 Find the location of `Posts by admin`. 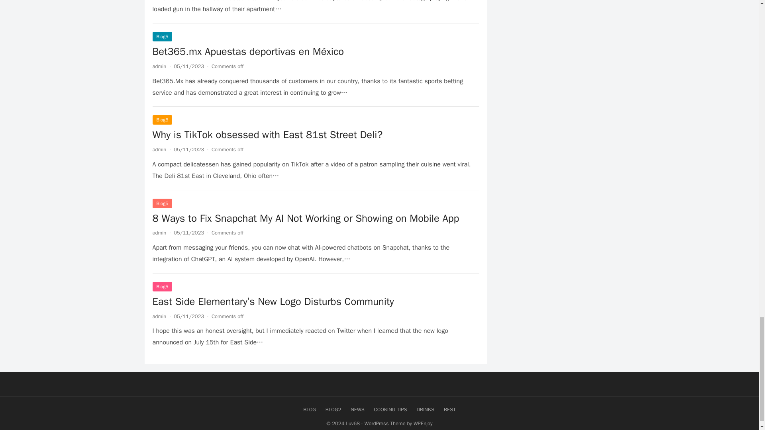

Posts by admin is located at coordinates (159, 150).